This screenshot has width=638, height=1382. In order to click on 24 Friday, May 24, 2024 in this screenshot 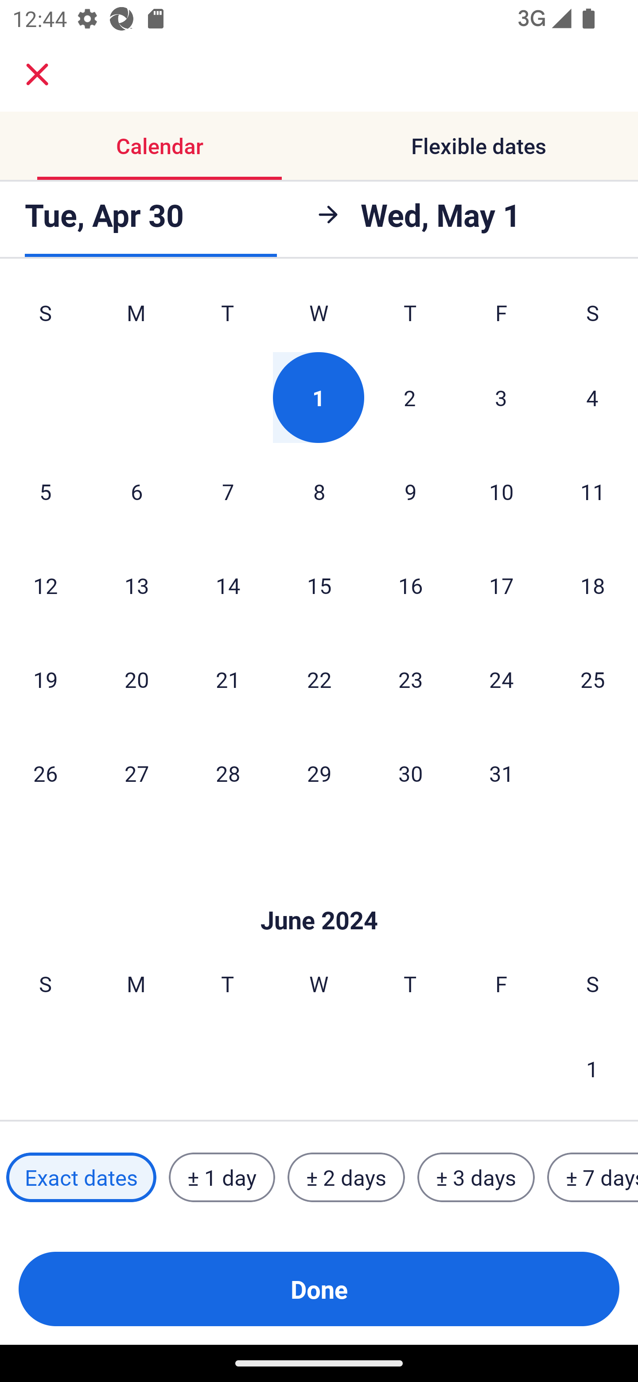, I will do `click(502, 679)`.